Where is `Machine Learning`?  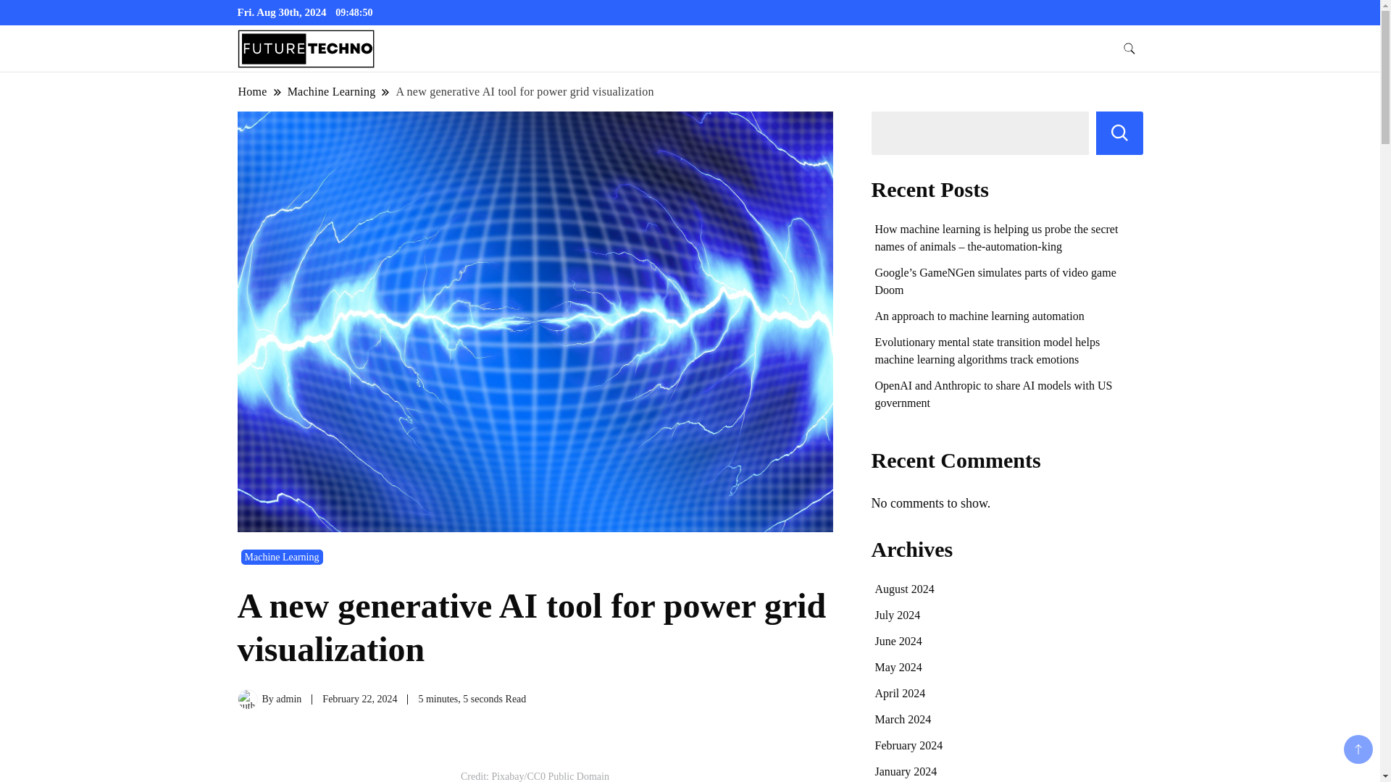
Machine Learning is located at coordinates (281, 557).